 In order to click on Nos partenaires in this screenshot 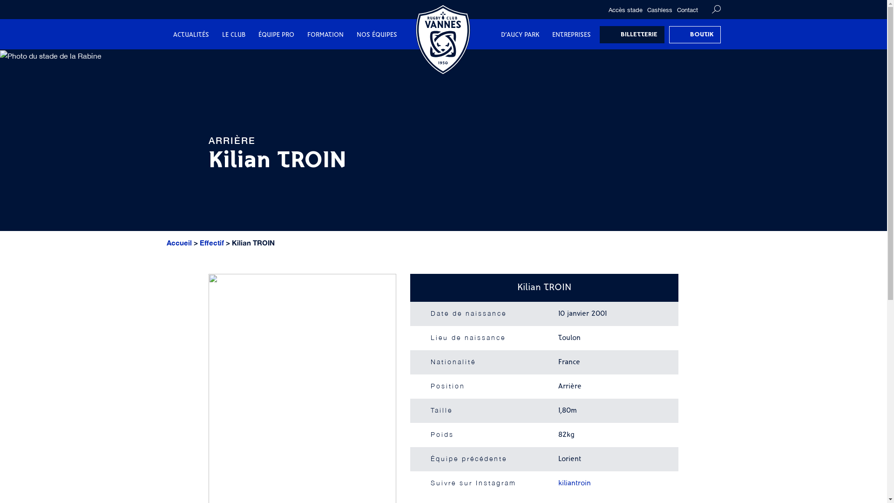, I will do `click(379, 60)`.